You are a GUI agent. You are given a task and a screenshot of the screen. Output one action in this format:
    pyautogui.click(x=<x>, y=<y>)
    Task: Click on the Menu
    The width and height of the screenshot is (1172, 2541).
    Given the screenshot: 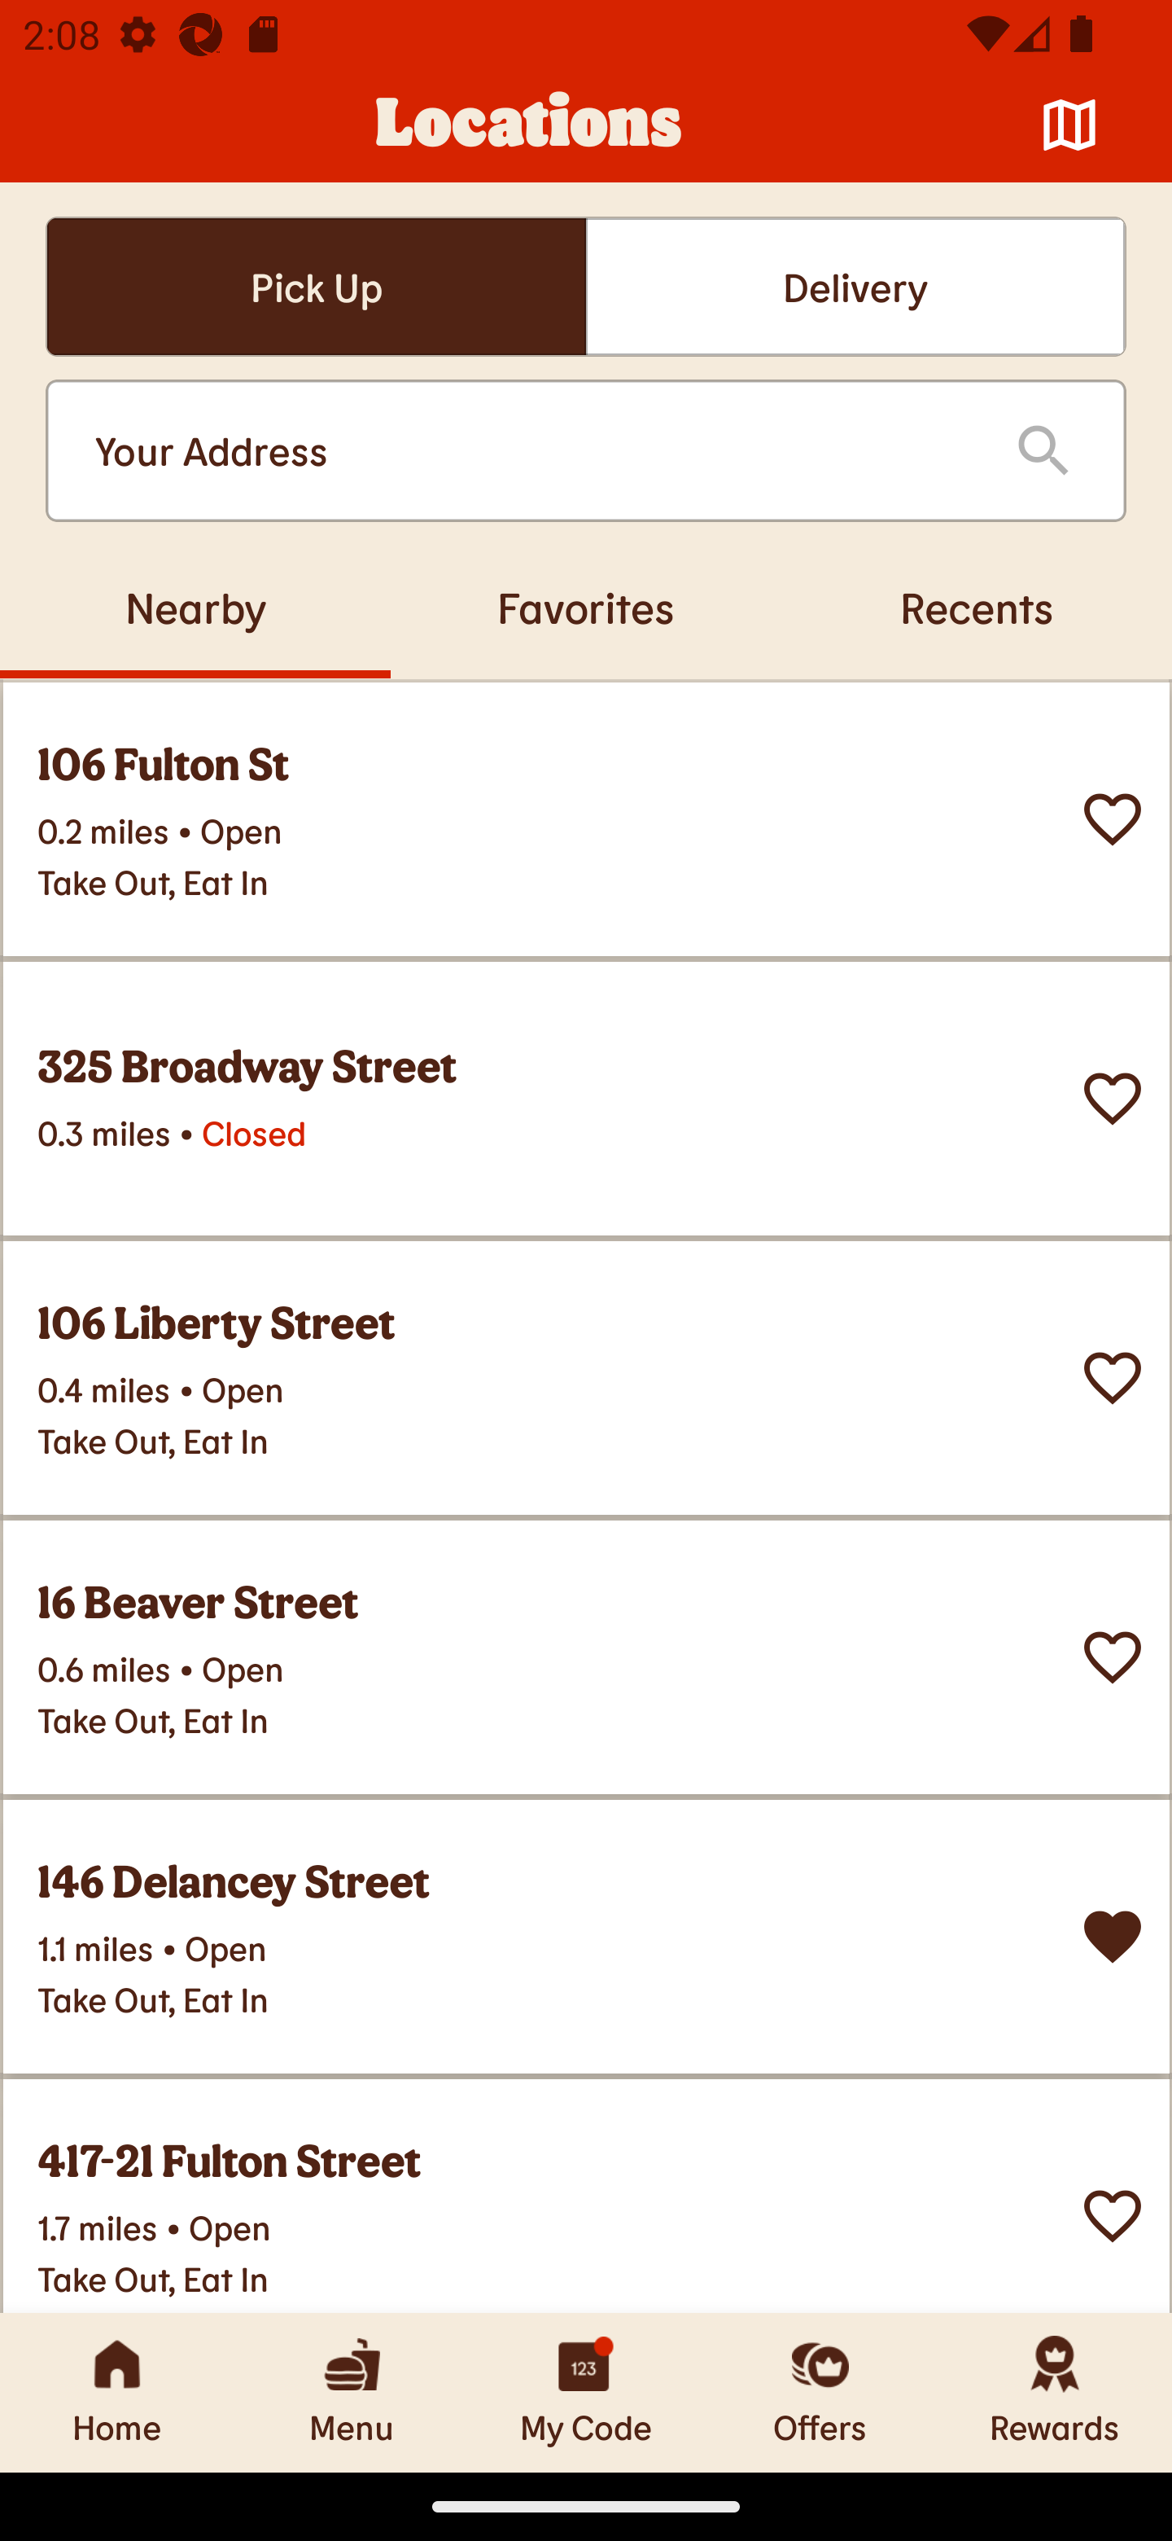 What is the action you would take?
    pyautogui.click(x=352, y=2392)
    